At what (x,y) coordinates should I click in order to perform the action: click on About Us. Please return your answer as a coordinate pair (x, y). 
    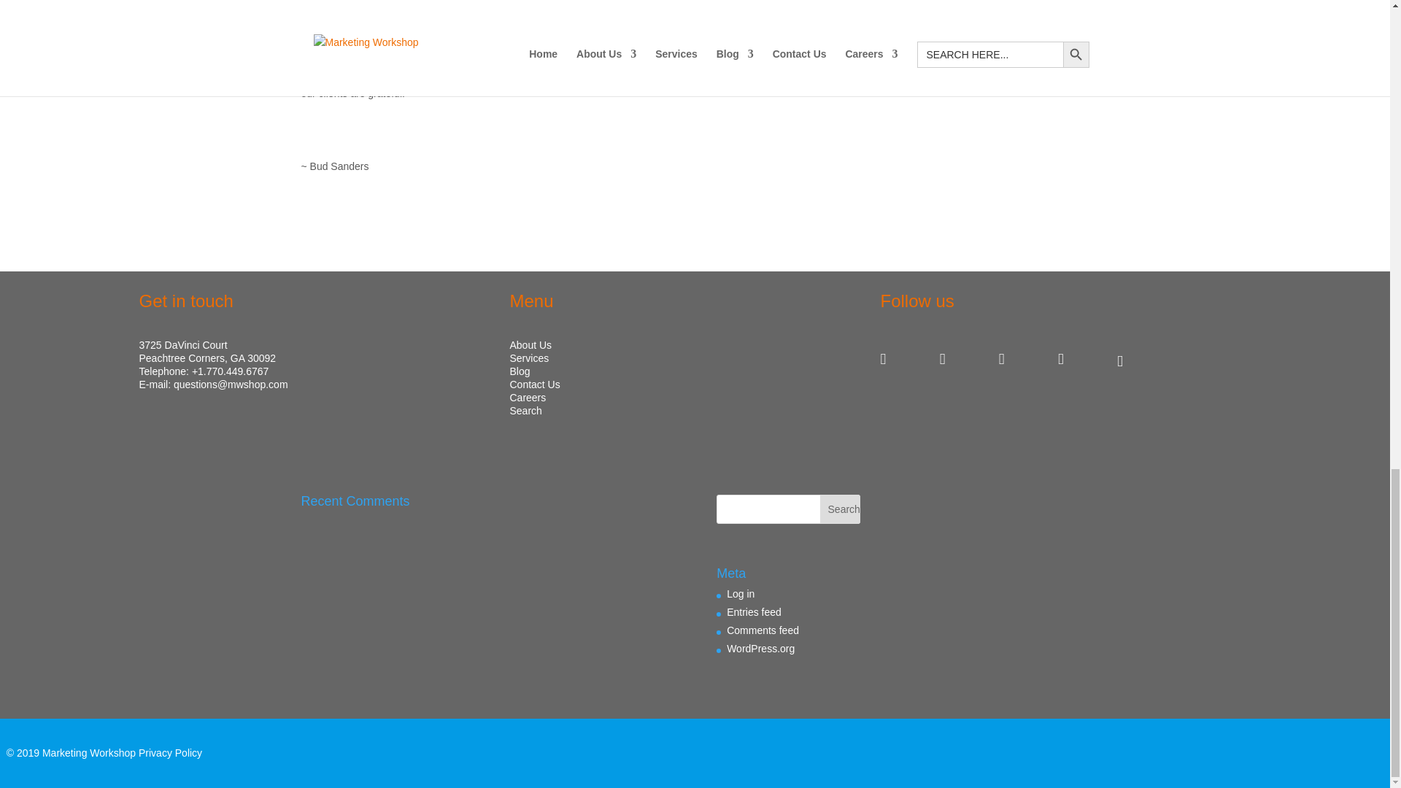
    Looking at the image, I should click on (530, 344).